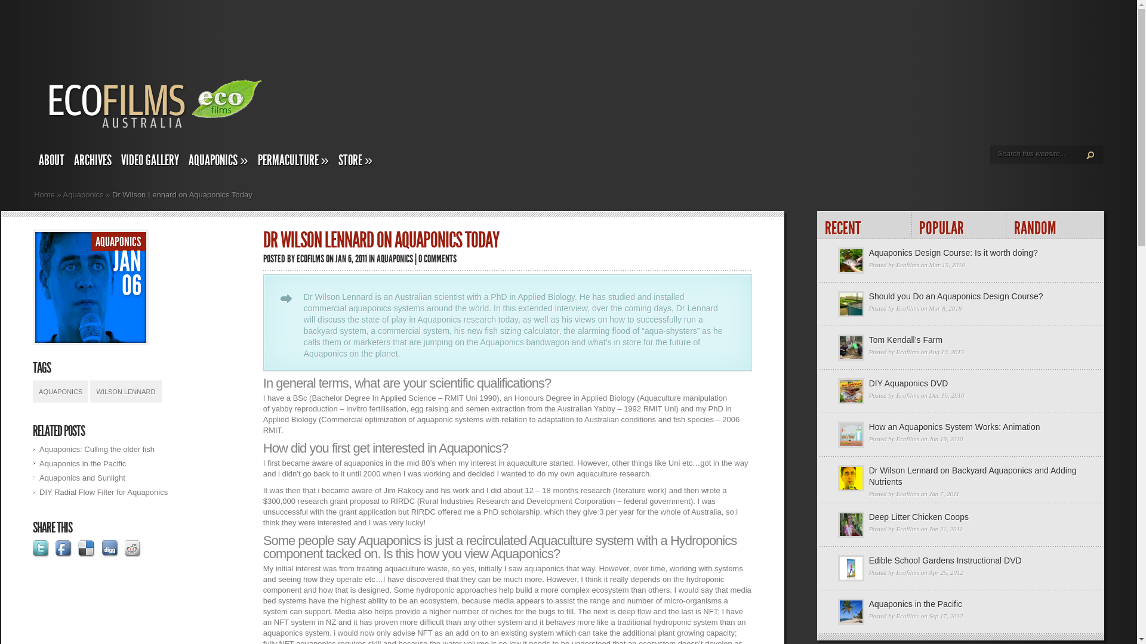 Image resolution: width=1146 pixels, height=644 pixels. I want to click on Ecofilms, so click(907, 395).